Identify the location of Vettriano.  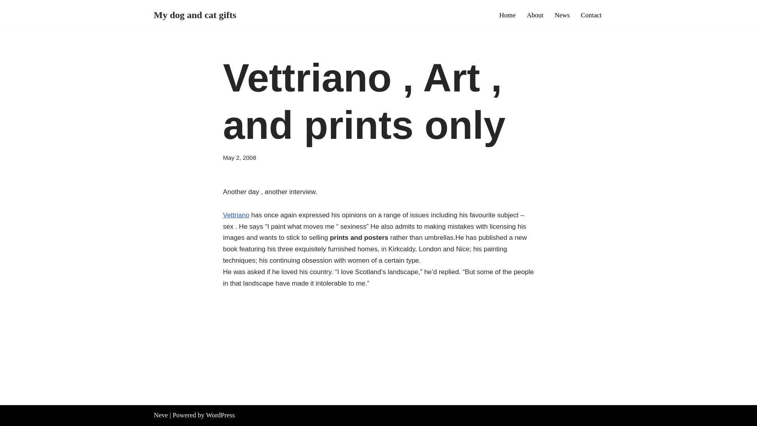
(237, 215).